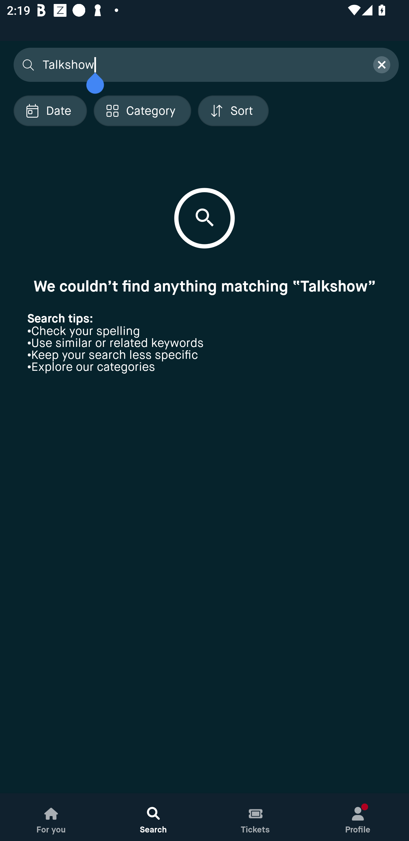 The width and height of the screenshot is (409, 841). Describe the element at coordinates (50, 110) in the screenshot. I see `Localized description Date` at that location.